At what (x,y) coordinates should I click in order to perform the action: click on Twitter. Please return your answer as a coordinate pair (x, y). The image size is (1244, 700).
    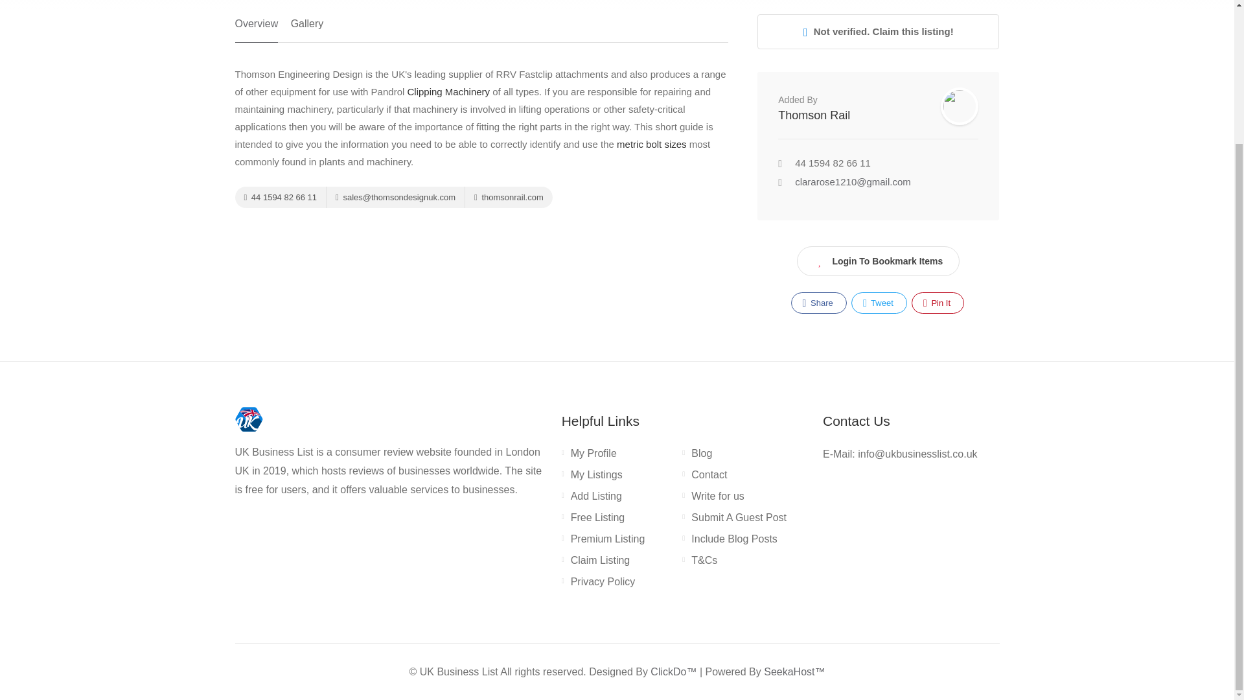
    Looking at the image, I should click on (879, 303).